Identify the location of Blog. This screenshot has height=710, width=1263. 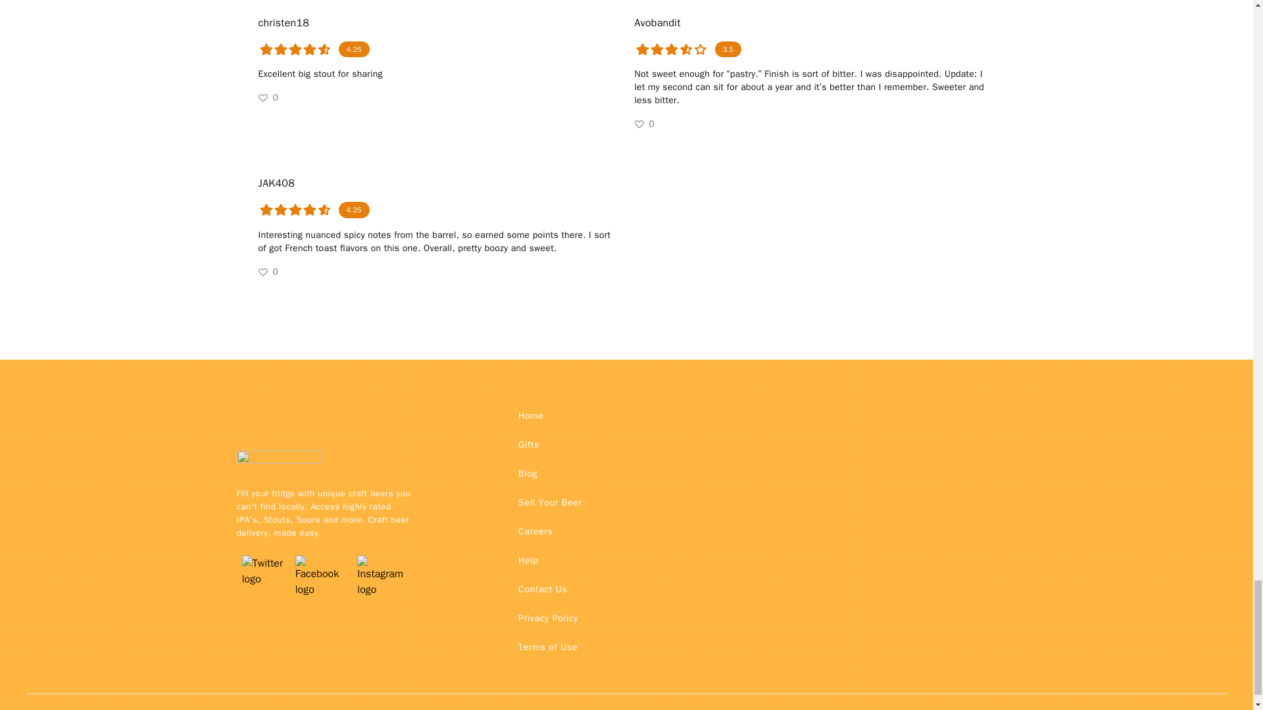
(528, 473).